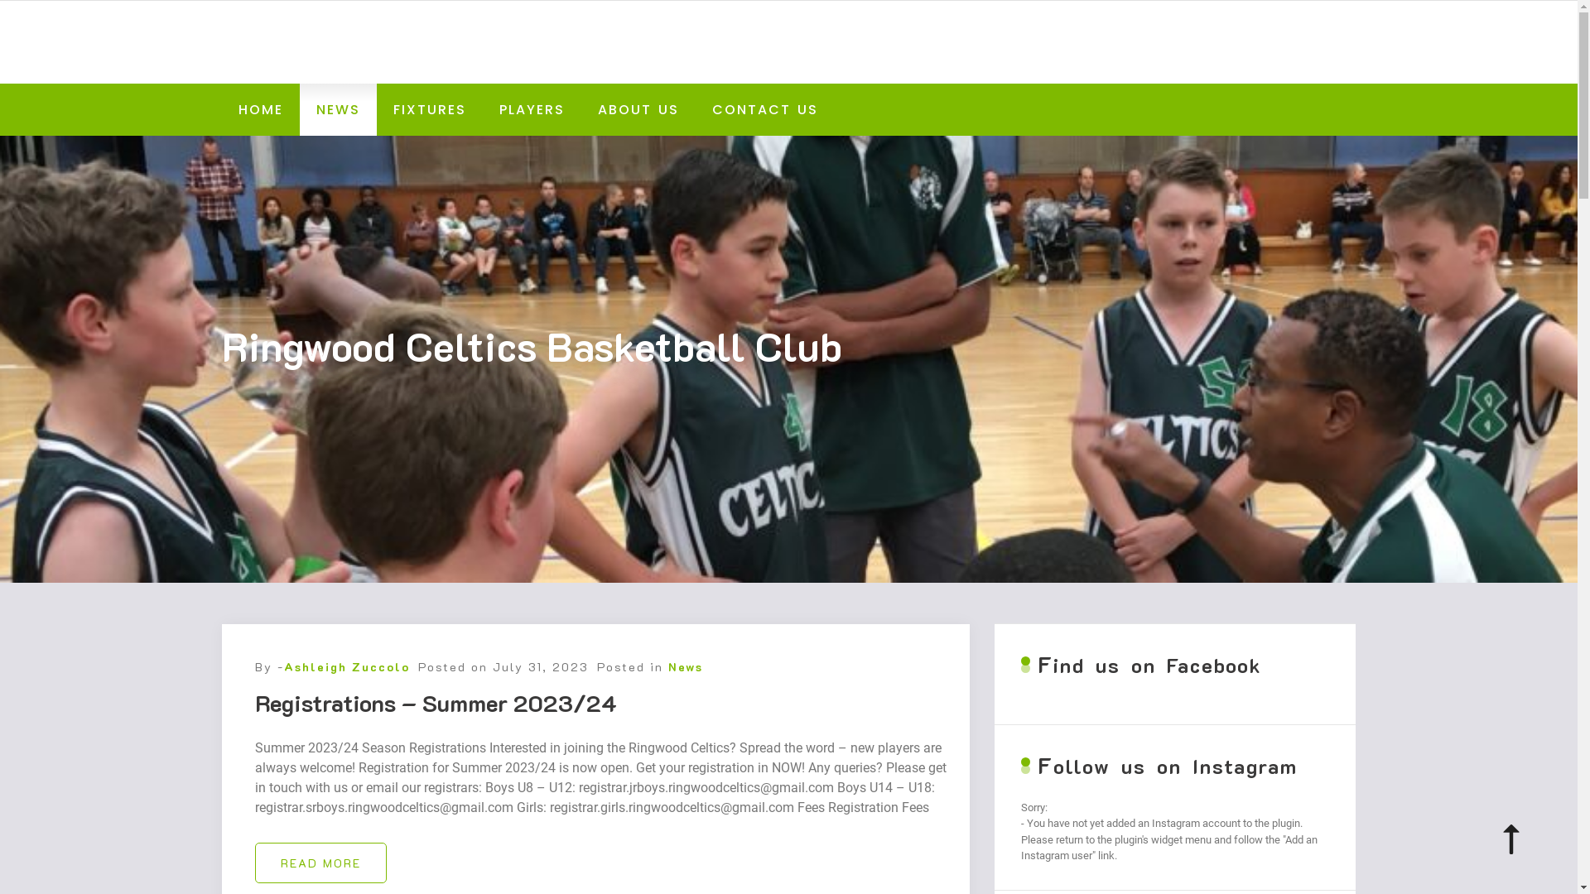 This screenshot has height=894, width=1590. Describe the element at coordinates (346, 667) in the screenshot. I see `Ashleigh Zuccolo` at that location.